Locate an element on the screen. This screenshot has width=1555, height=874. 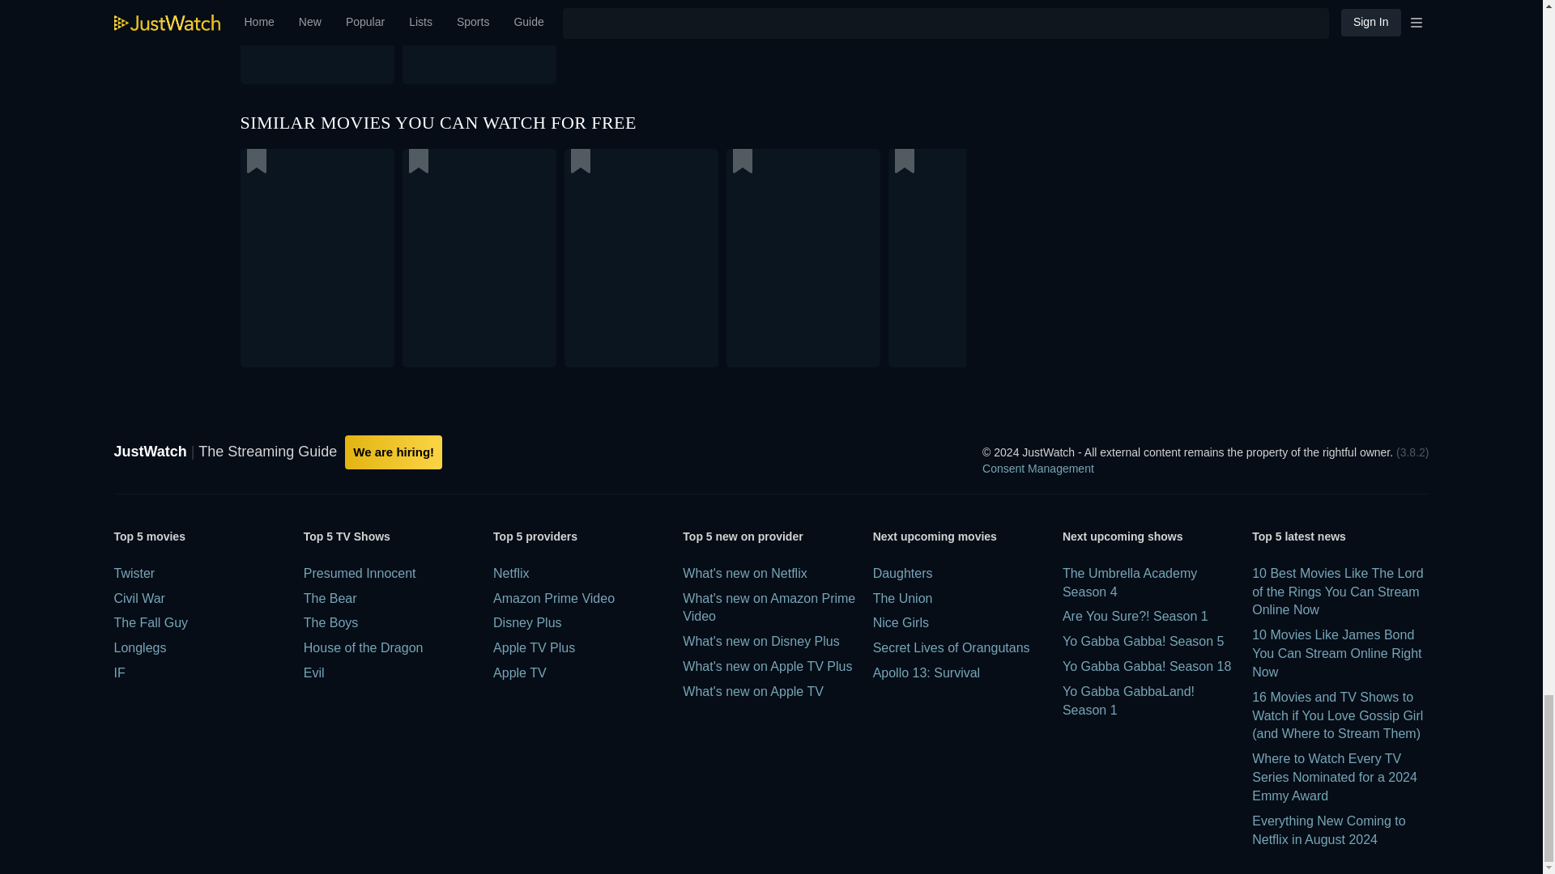
Rebel Ridge is located at coordinates (603, 42).